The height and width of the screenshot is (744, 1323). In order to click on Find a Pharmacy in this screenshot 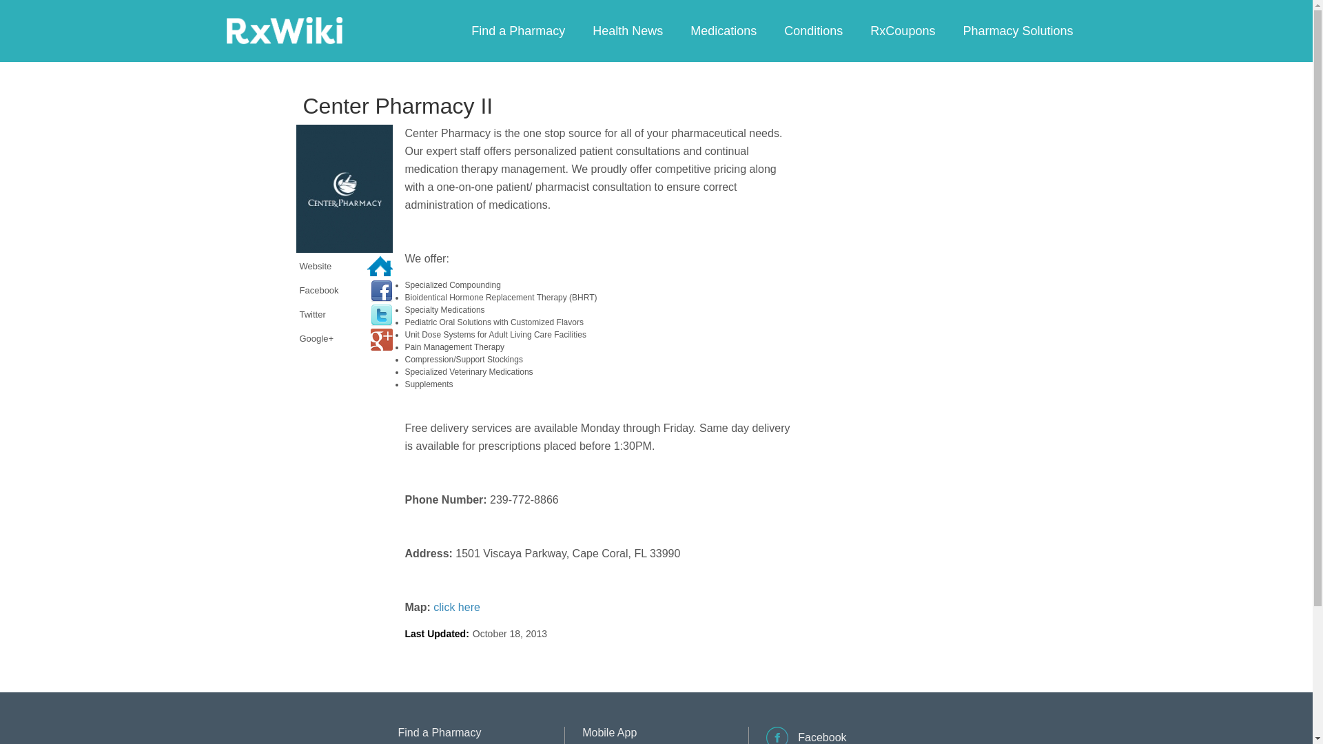, I will do `click(518, 30)`.